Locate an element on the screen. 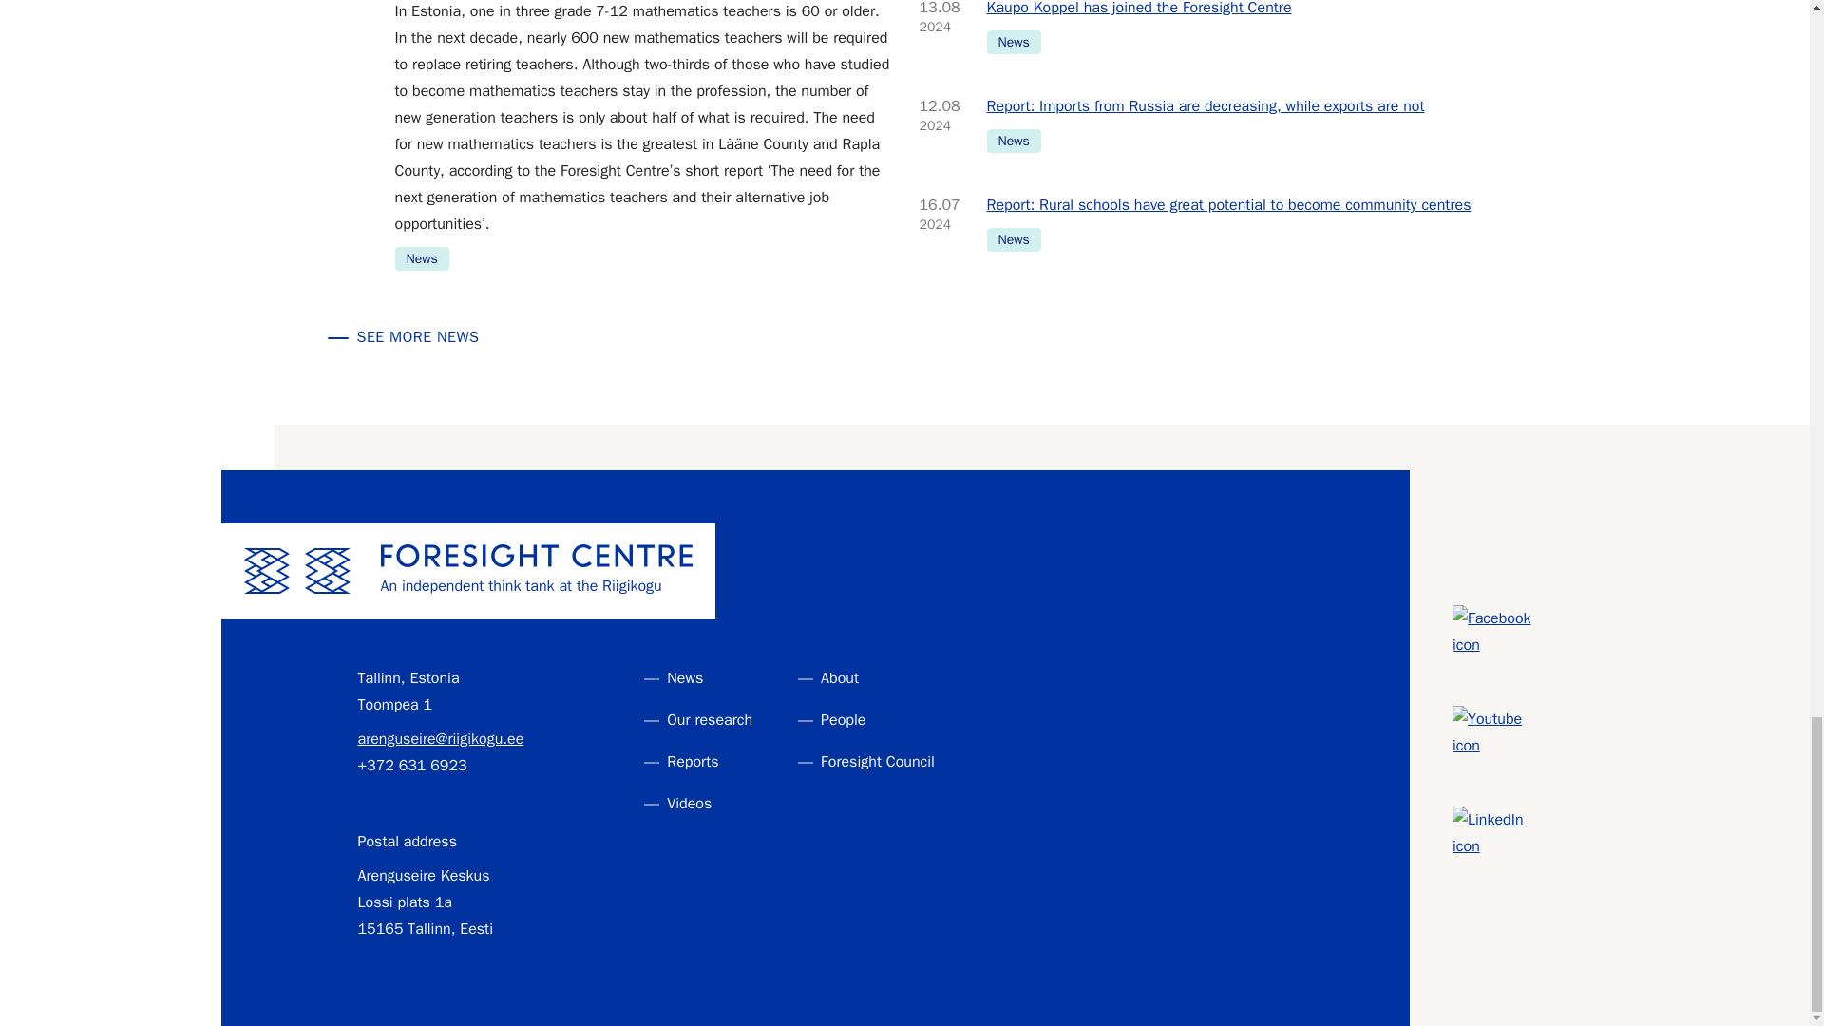  News is located at coordinates (1013, 141).